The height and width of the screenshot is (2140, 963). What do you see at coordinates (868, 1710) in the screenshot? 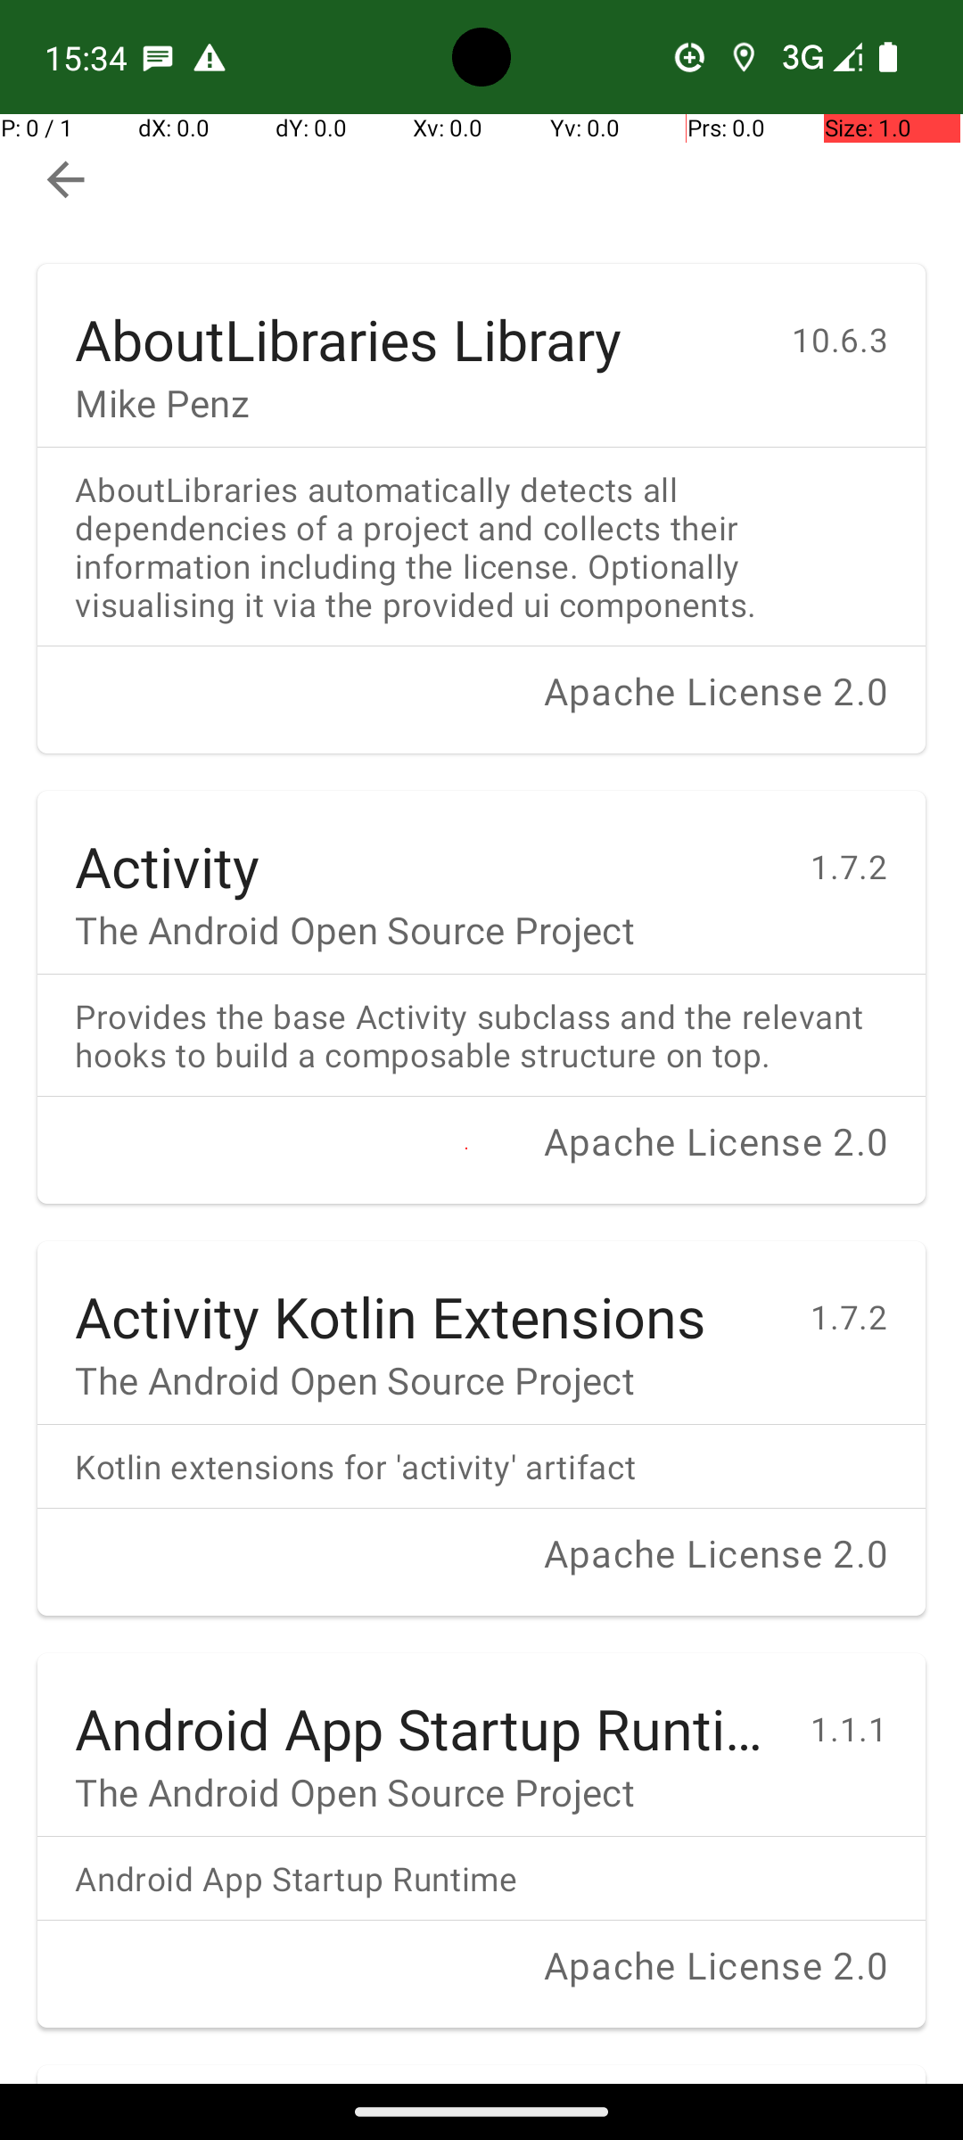
I see `1.1.1` at bounding box center [868, 1710].